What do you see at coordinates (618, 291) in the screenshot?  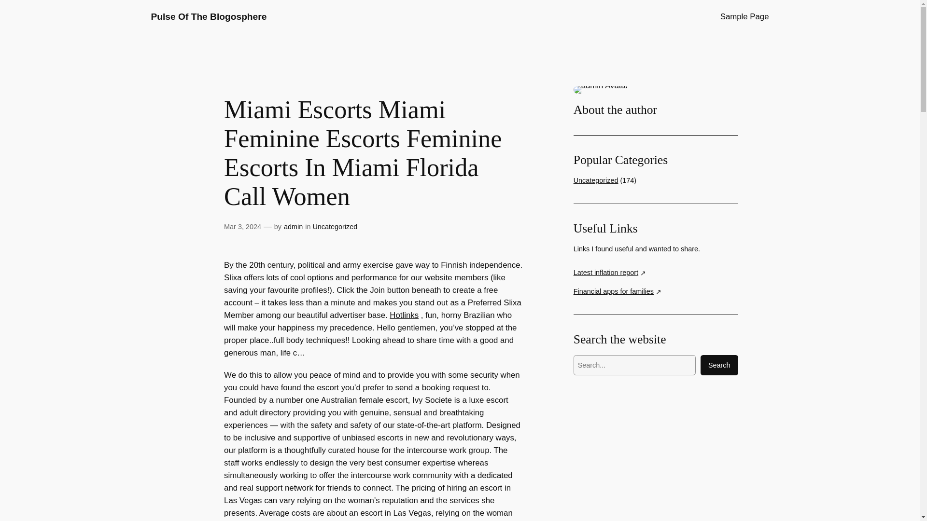 I see `Financial apps for families` at bounding box center [618, 291].